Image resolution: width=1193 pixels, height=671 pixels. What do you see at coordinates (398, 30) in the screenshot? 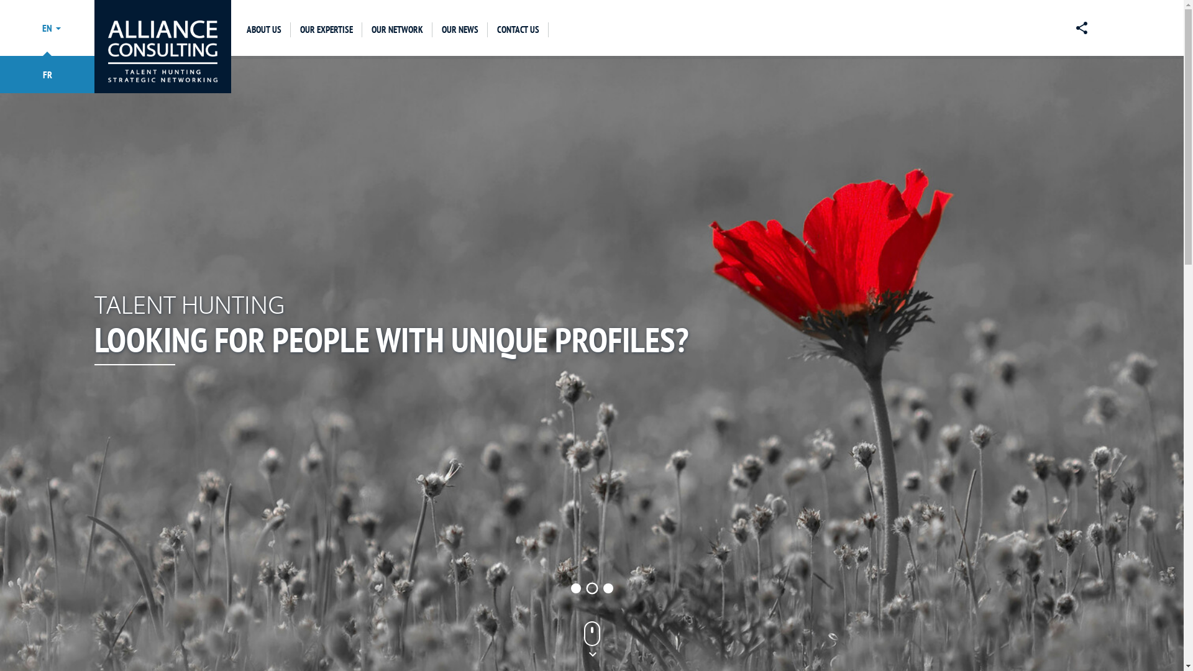
I see `OUR NETWORK` at bounding box center [398, 30].